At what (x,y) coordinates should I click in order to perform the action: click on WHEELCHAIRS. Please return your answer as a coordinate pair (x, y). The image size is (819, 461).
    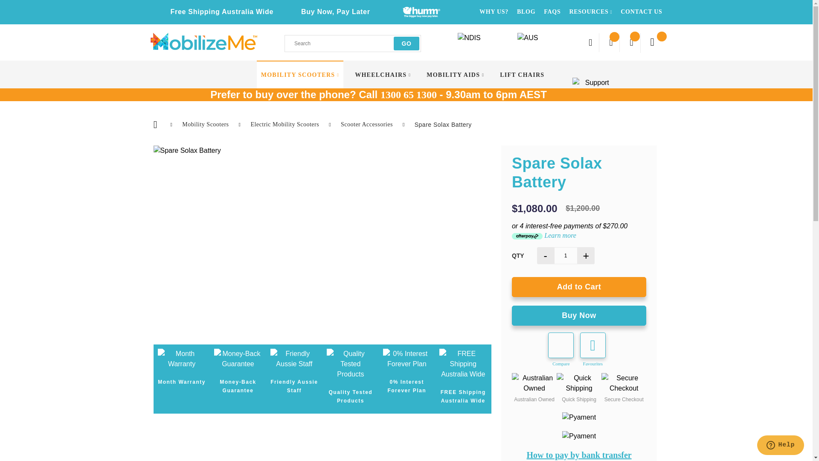
    Looking at the image, I should click on (383, 75).